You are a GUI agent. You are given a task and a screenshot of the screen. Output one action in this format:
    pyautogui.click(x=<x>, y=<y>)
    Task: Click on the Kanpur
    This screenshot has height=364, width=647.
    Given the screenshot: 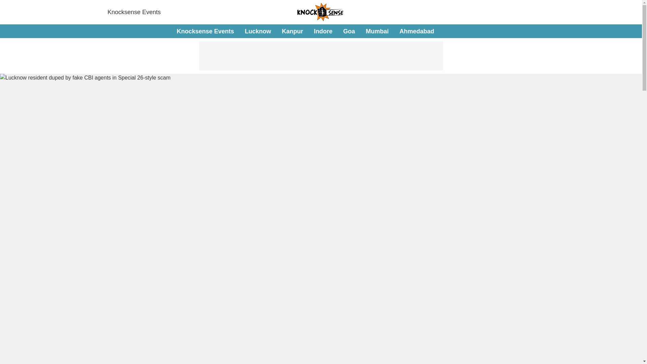 What is the action you would take?
    pyautogui.click(x=323, y=31)
    